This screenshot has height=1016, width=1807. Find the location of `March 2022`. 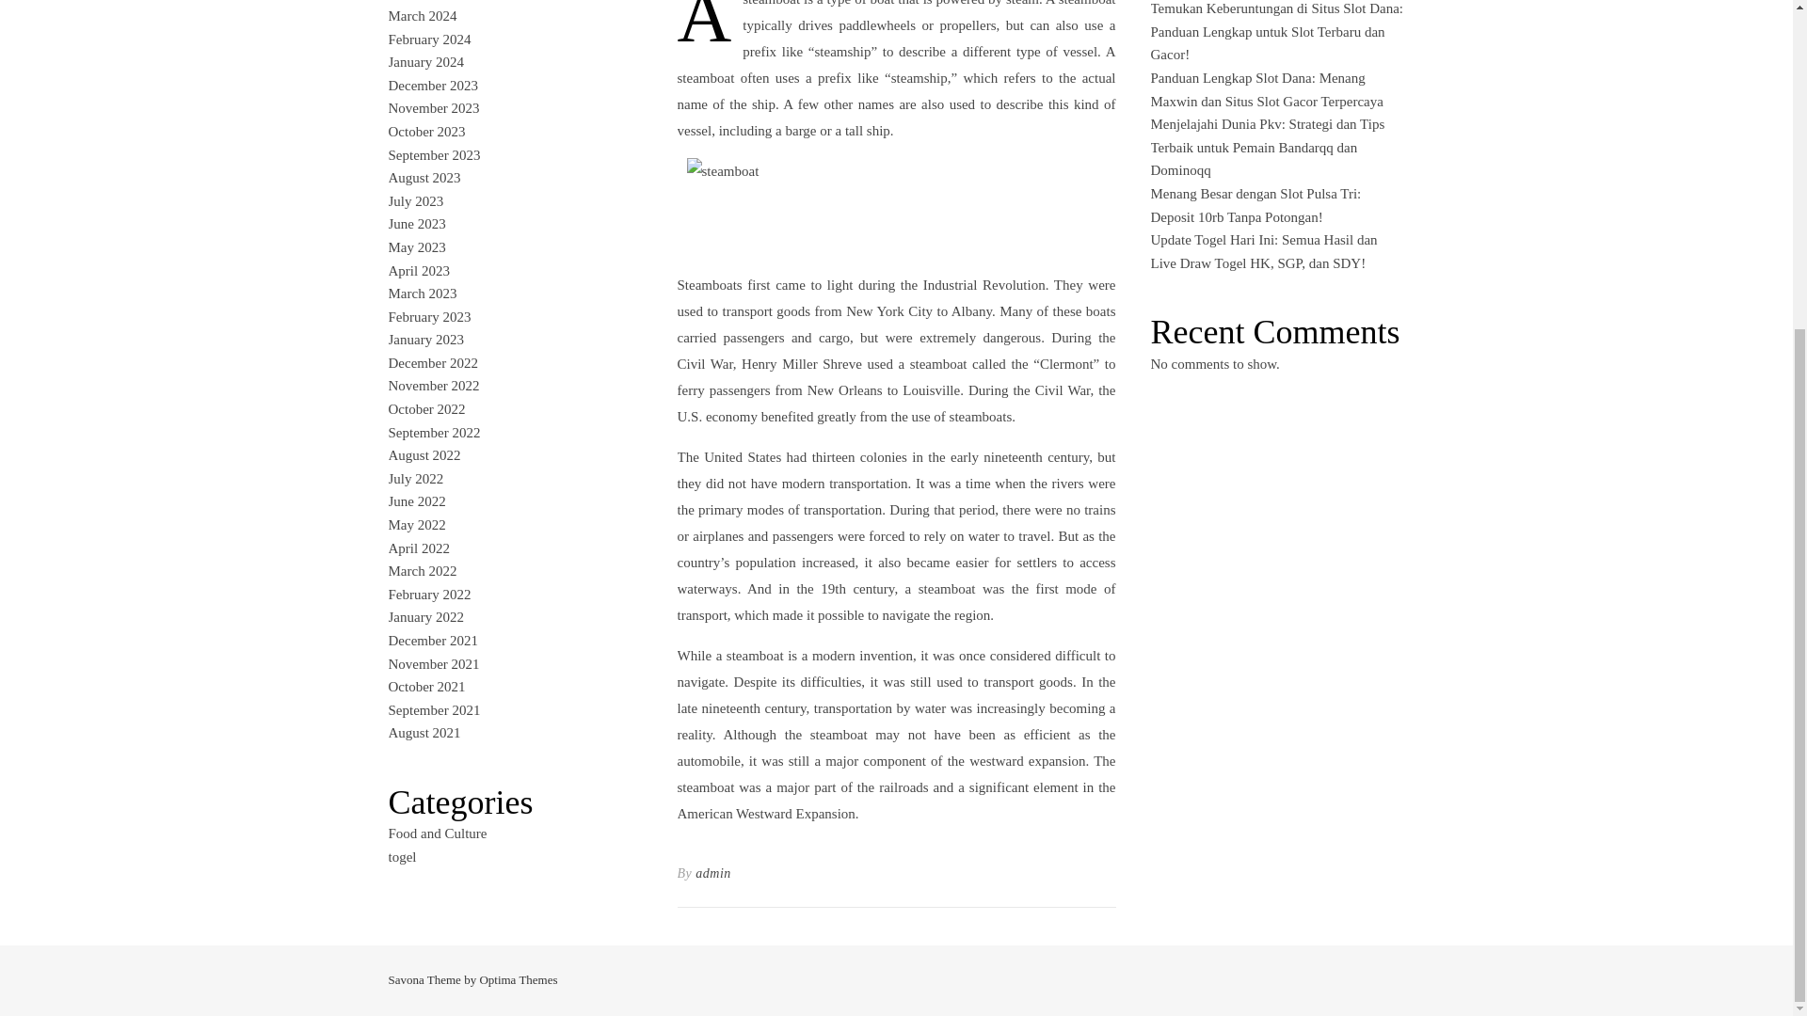

March 2022 is located at coordinates (422, 570).